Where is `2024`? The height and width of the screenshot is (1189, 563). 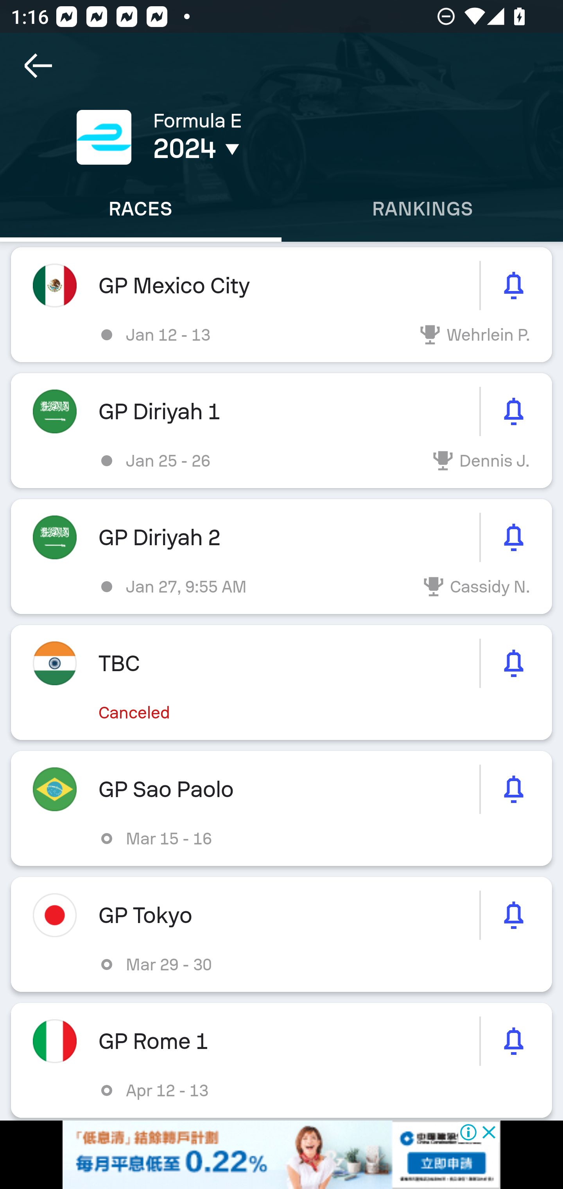
2024 is located at coordinates (265, 149).